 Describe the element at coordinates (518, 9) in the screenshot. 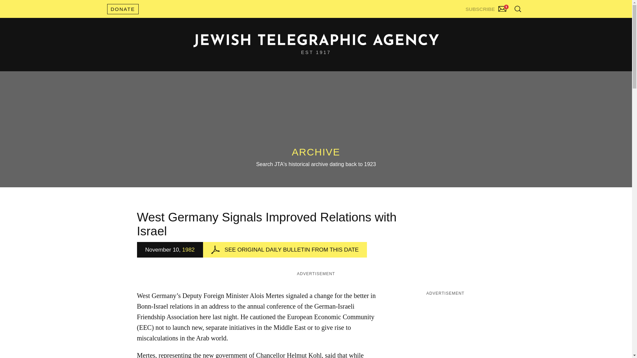

I see `SEARCH TOGGLESEARCH TOGGLE` at that location.